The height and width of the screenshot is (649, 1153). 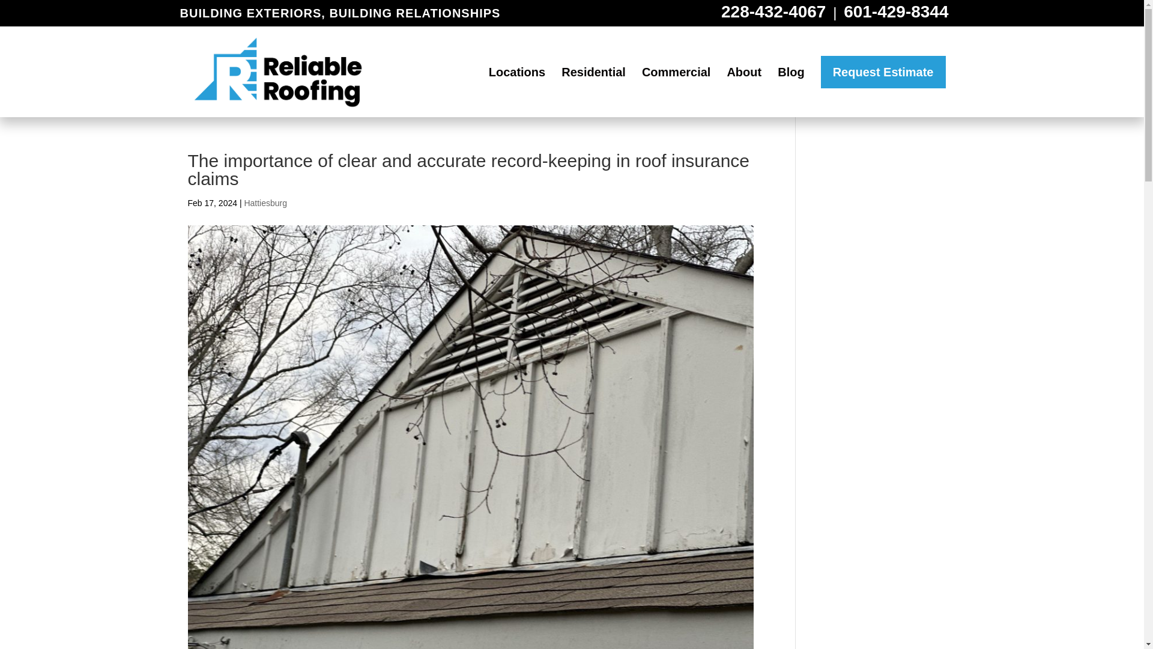 I want to click on Hattiesburg, so click(x=265, y=203).